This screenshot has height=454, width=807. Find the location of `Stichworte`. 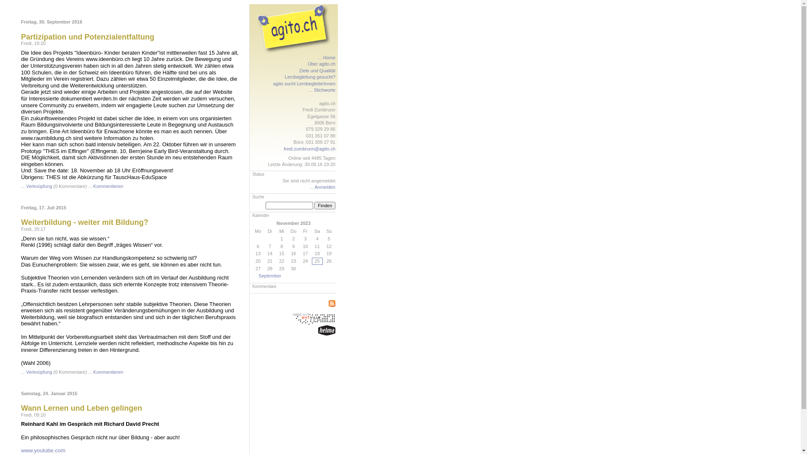

Stichworte is located at coordinates (324, 90).